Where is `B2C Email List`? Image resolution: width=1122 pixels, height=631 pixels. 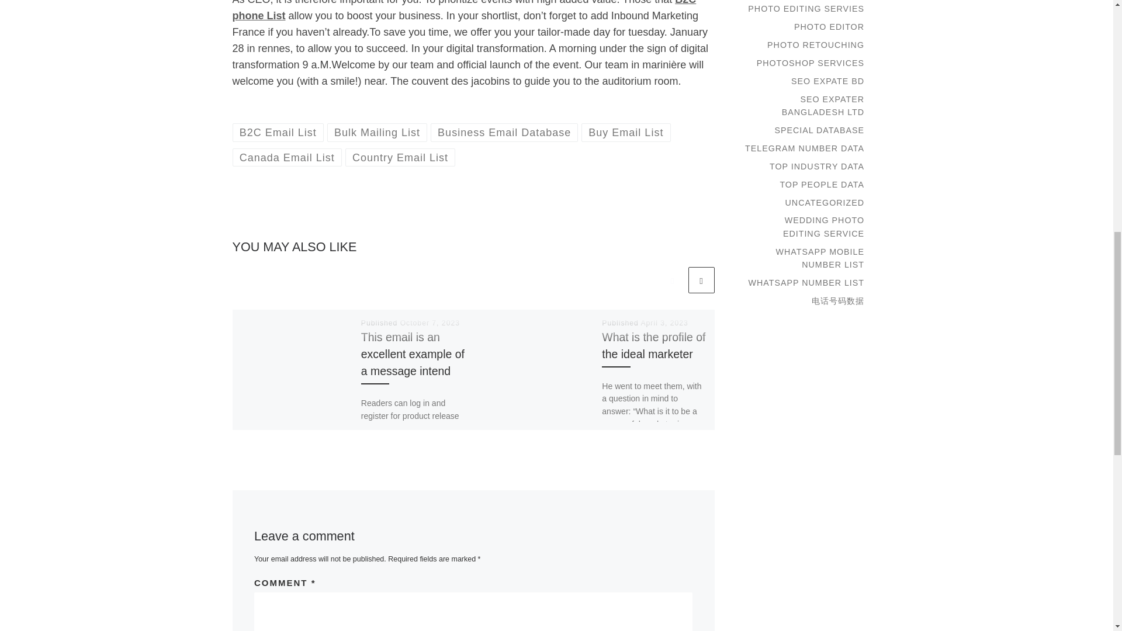
B2C Email List is located at coordinates (278, 132).